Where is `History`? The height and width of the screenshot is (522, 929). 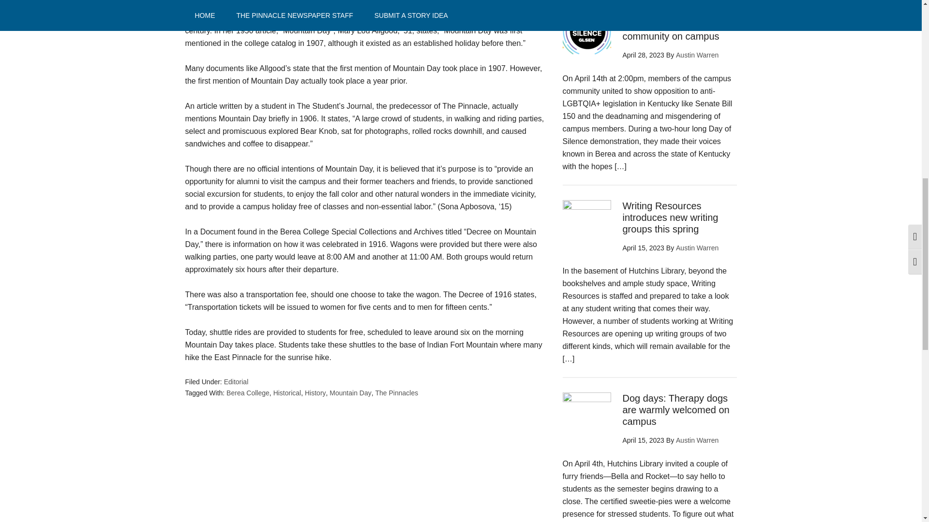 History is located at coordinates (315, 392).